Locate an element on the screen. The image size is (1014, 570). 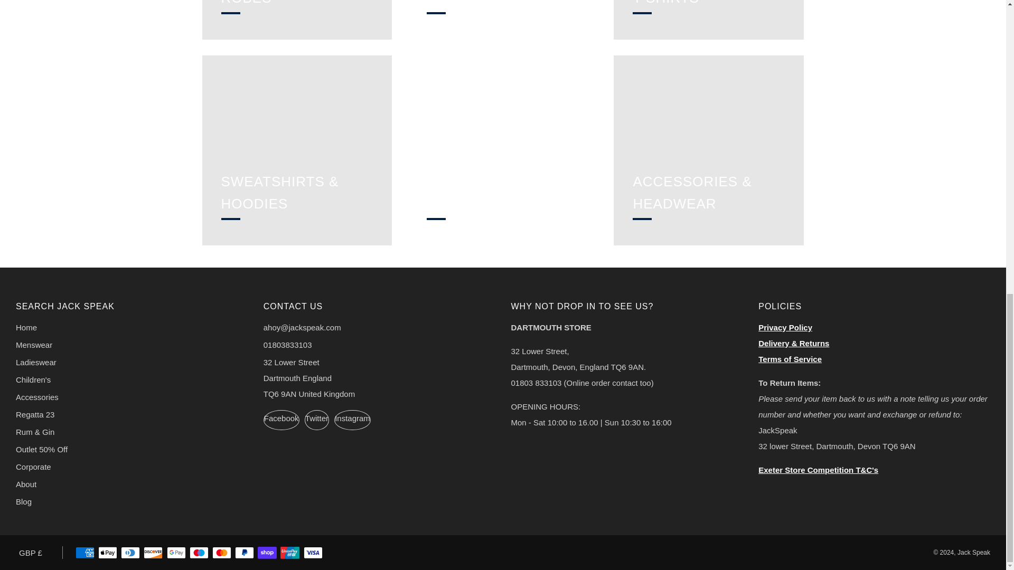
Terms of Service is located at coordinates (790, 359).